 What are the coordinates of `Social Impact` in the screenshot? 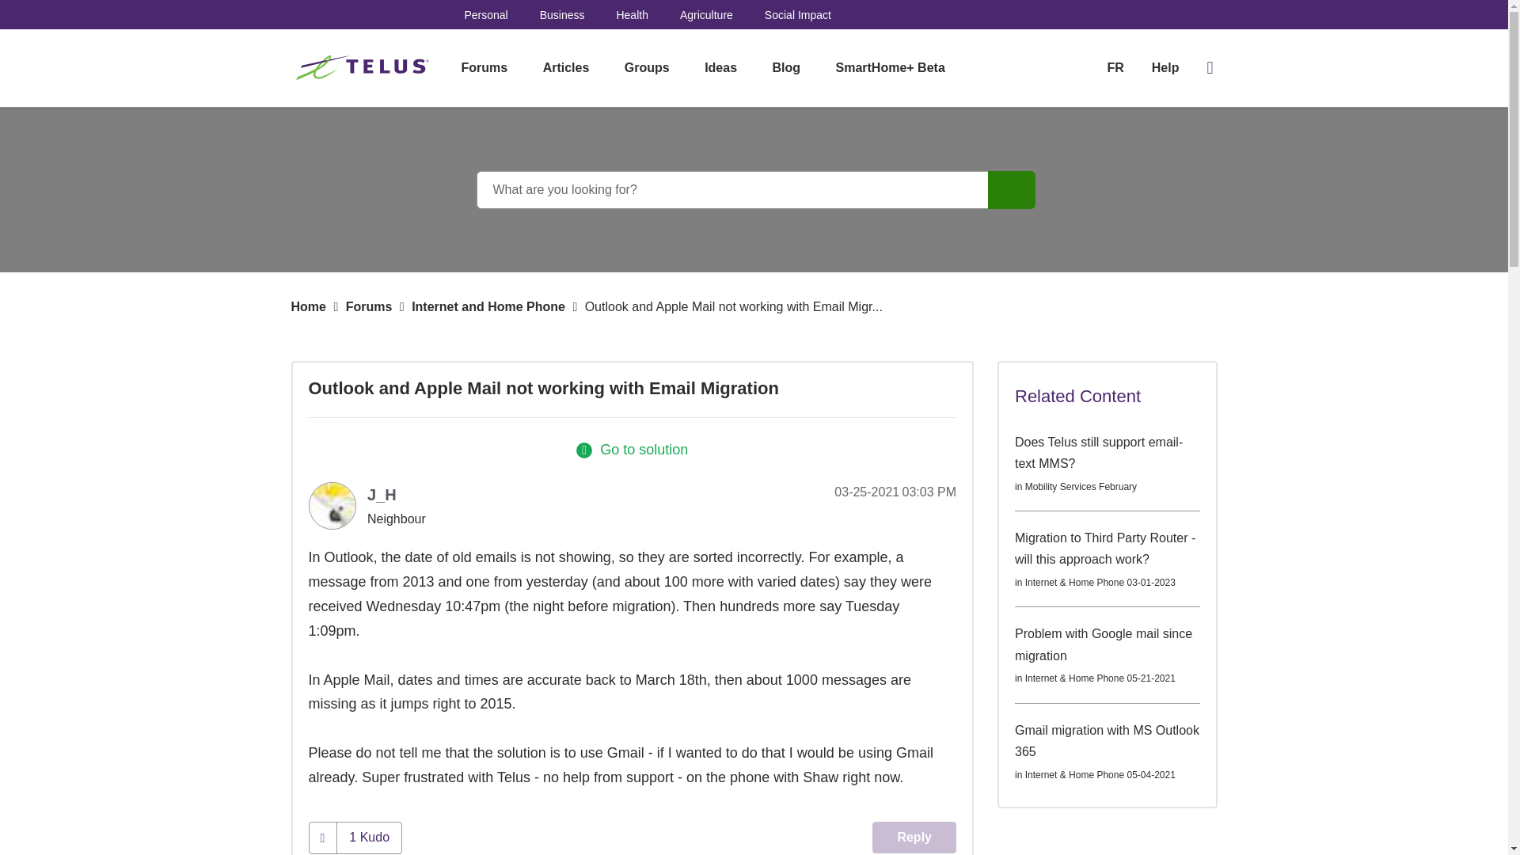 It's located at (798, 14).